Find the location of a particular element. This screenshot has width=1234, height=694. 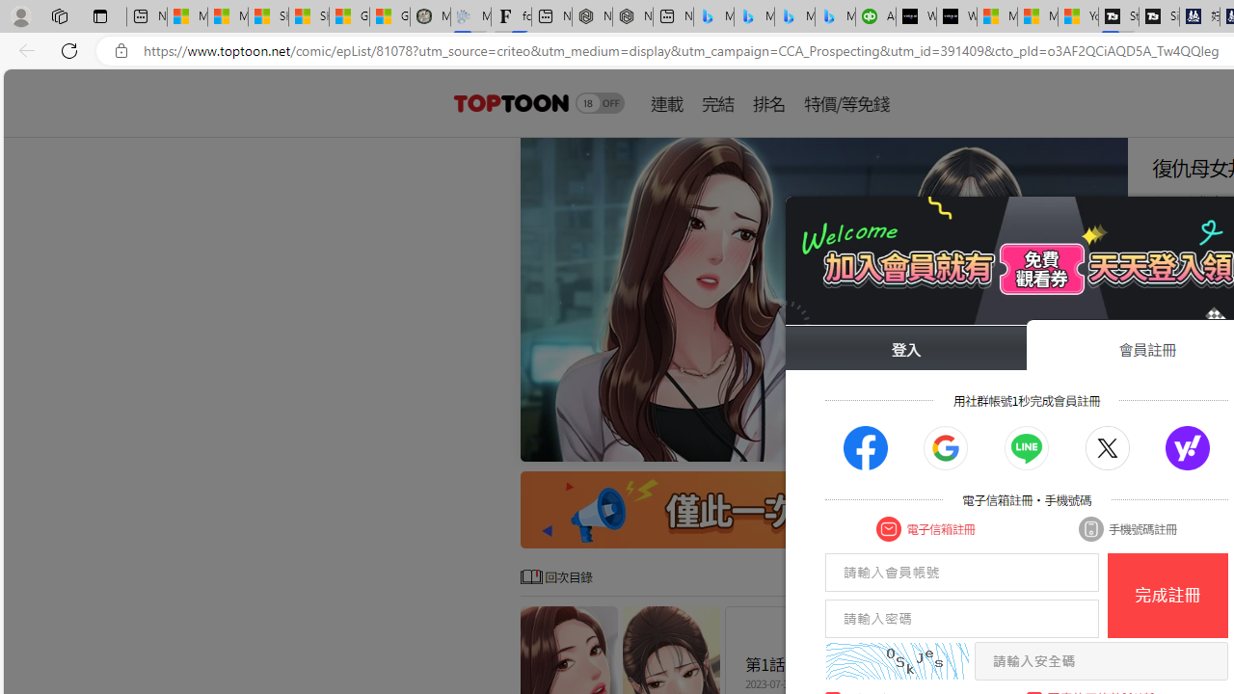

Microsoft Bing Travel - Shangri-La Hotel Bangkok is located at coordinates (835, 17).